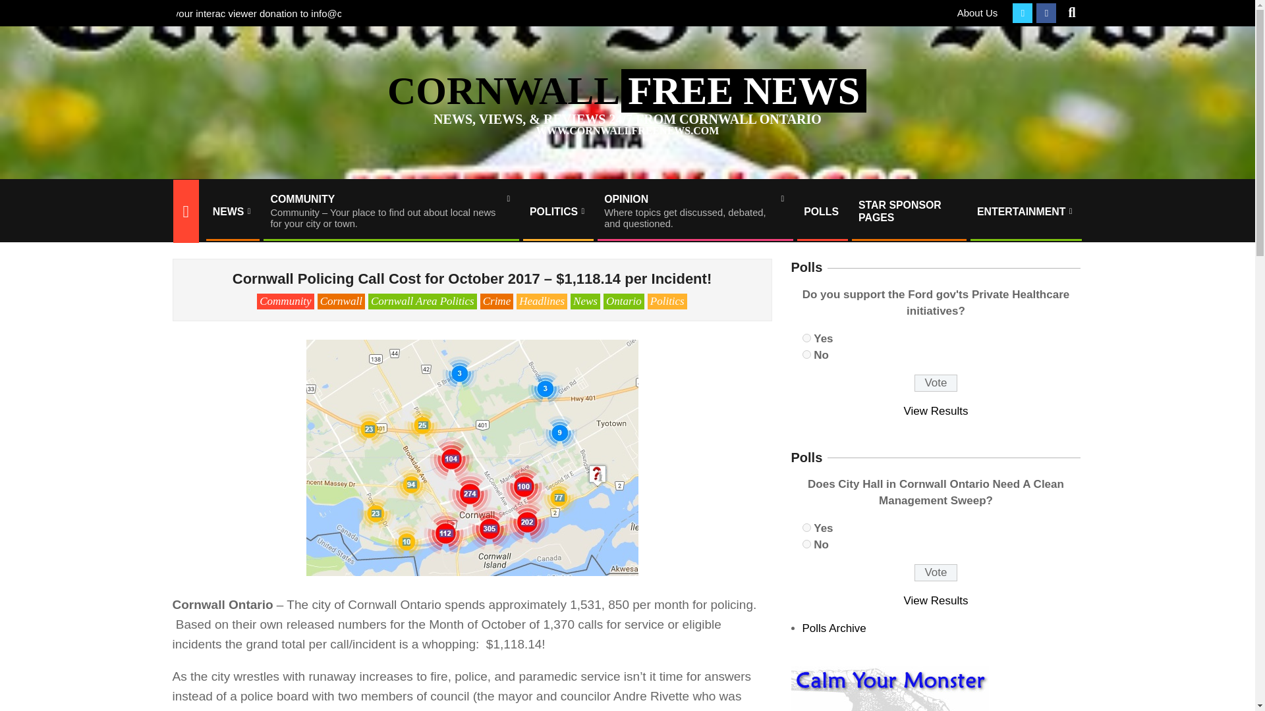  Describe the element at coordinates (694, 211) in the screenshot. I see `   Vote   ` at that location.